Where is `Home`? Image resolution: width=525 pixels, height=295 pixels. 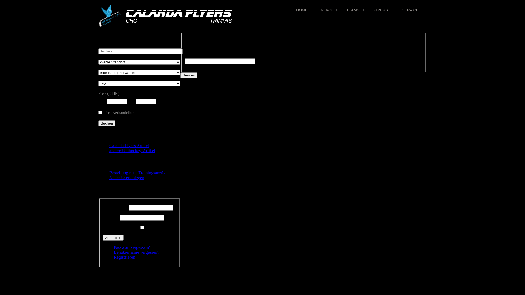 Home is located at coordinates (167, 26).